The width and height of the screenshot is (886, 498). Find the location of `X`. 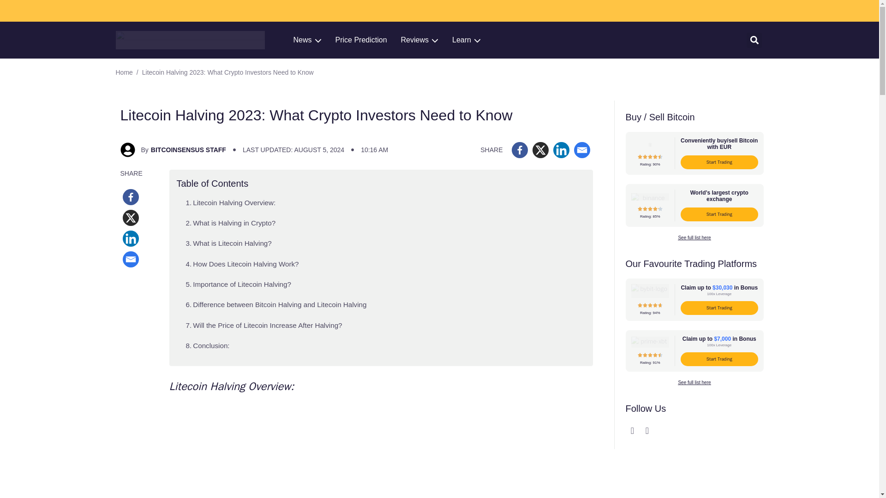

X is located at coordinates (540, 150).